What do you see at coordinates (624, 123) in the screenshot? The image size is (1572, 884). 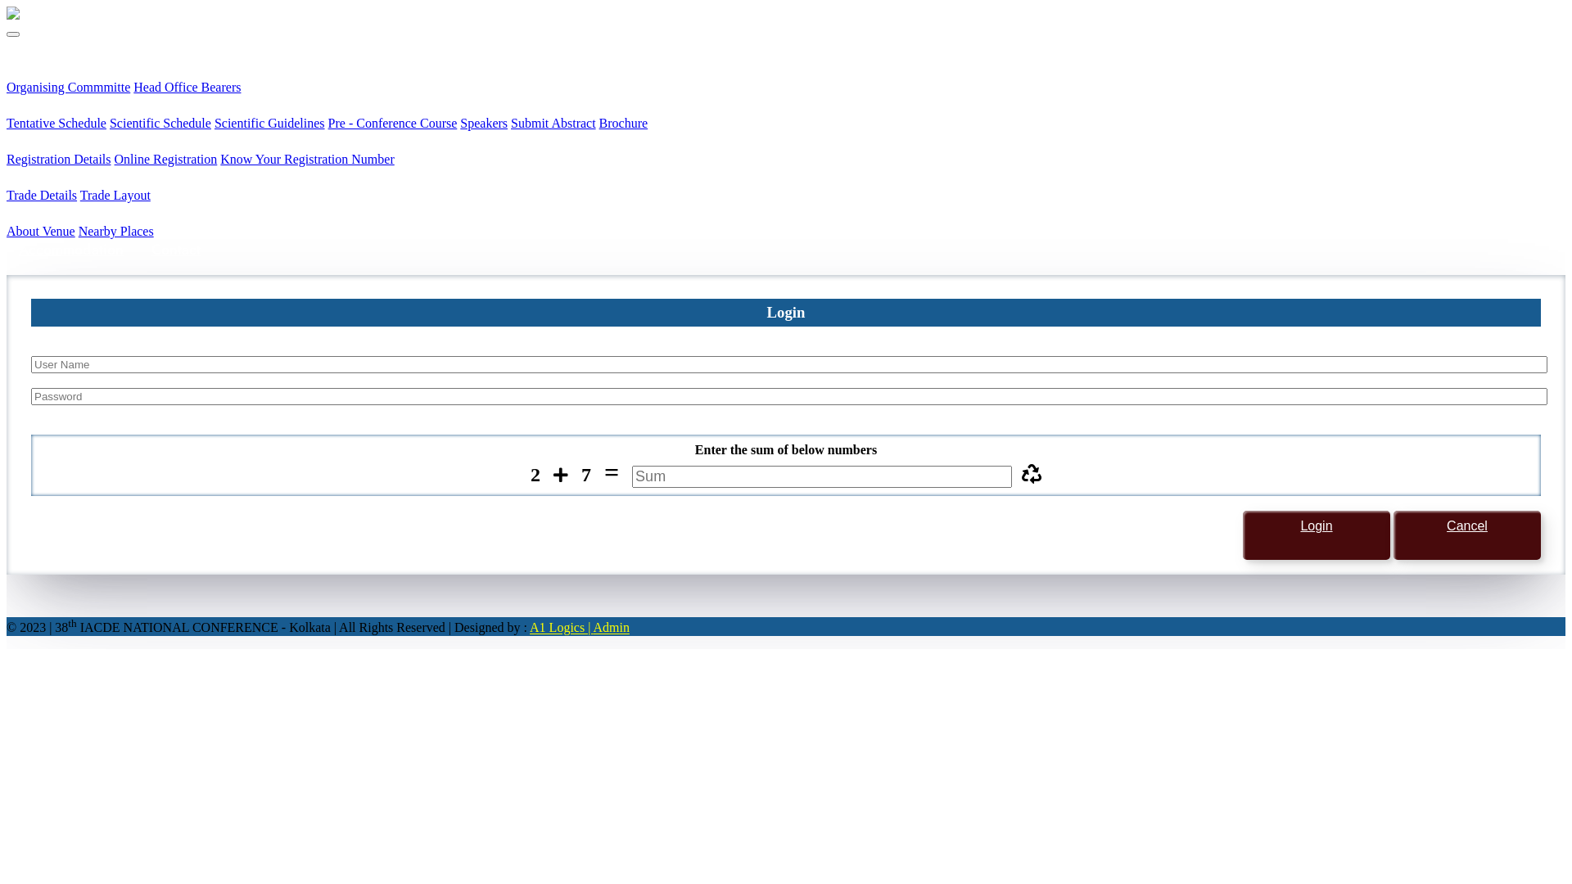 I see `Brochure` at bounding box center [624, 123].